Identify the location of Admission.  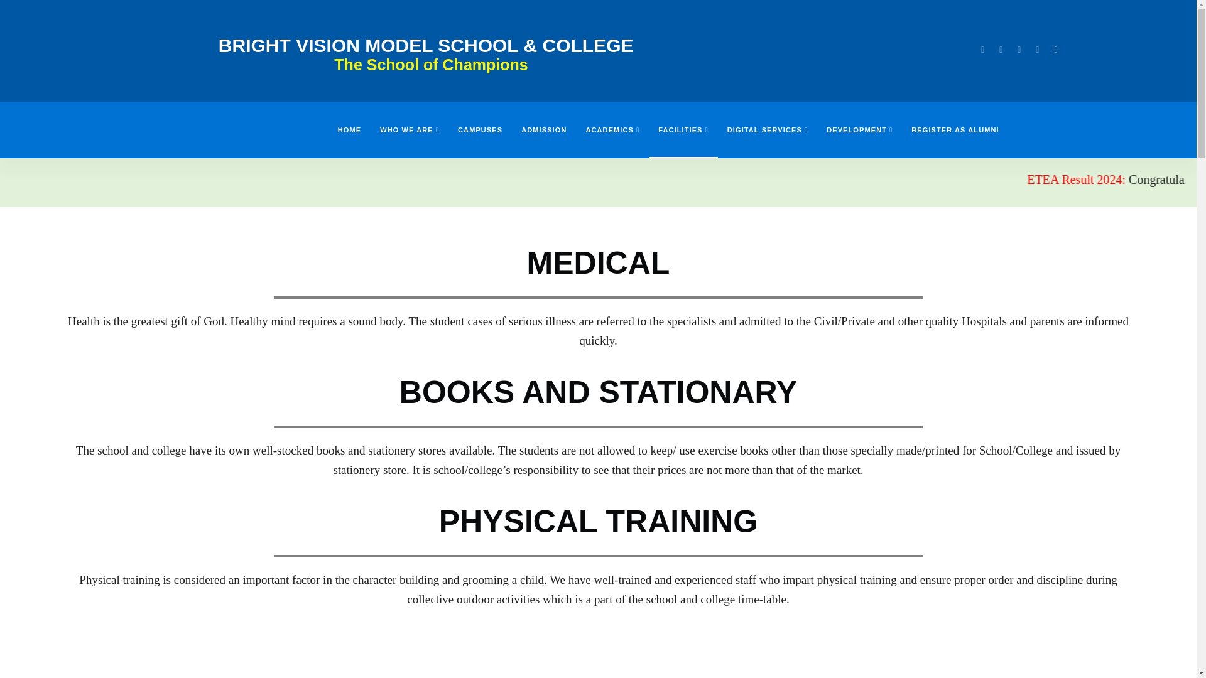
(544, 129).